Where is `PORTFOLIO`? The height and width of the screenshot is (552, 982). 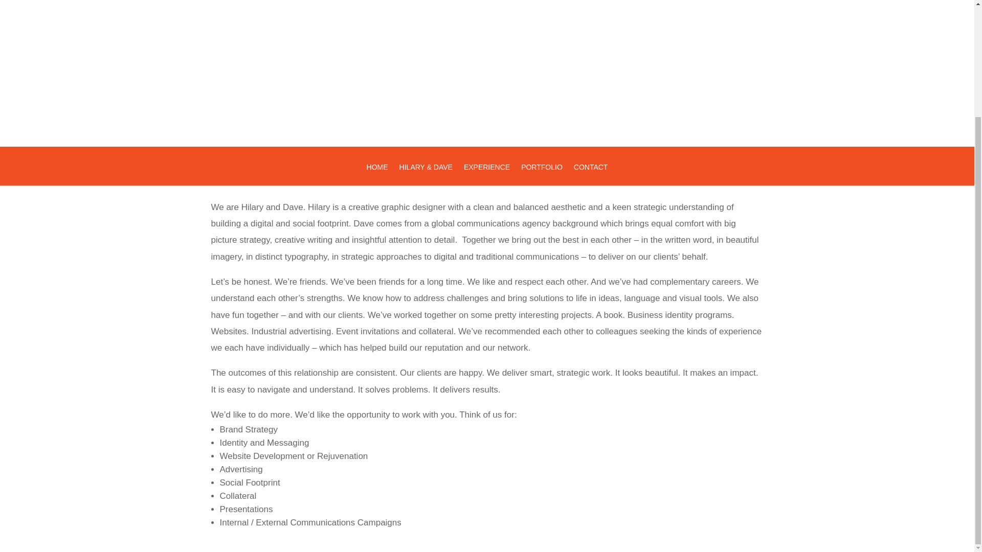 PORTFOLIO is located at coordinates (542, 174).